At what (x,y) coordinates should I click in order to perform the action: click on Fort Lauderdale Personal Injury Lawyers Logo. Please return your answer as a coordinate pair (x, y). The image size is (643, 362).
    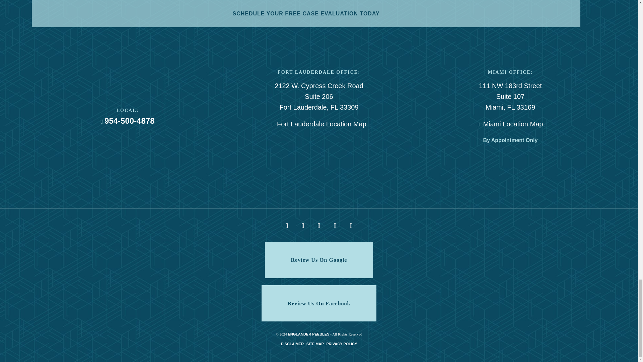
    Looking at the image, I should click on (127, 76).